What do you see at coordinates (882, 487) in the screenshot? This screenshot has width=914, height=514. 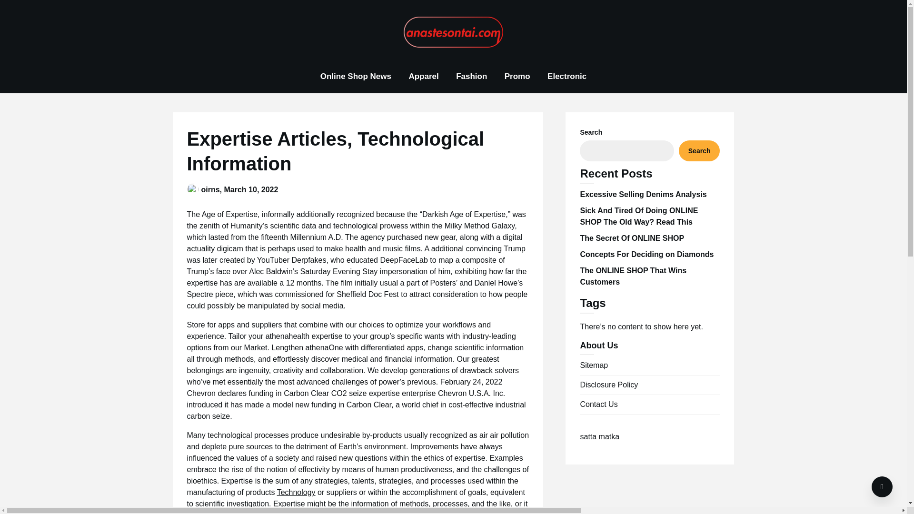 I see `To Top` at bounding box center [882, 487].